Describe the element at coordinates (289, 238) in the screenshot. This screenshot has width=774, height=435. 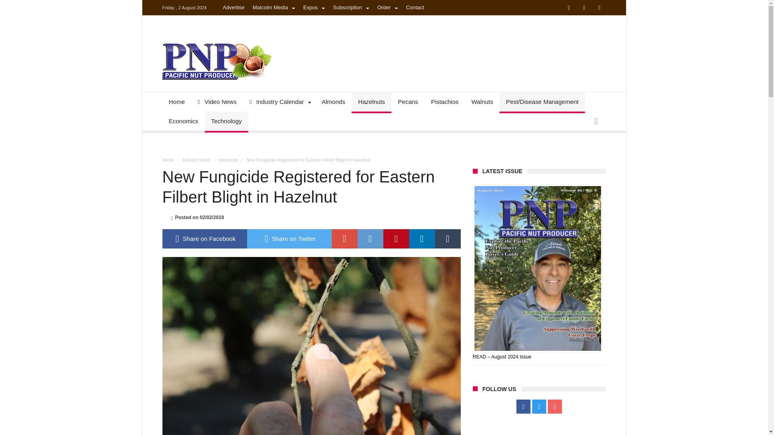
I see `twitter` at that location.